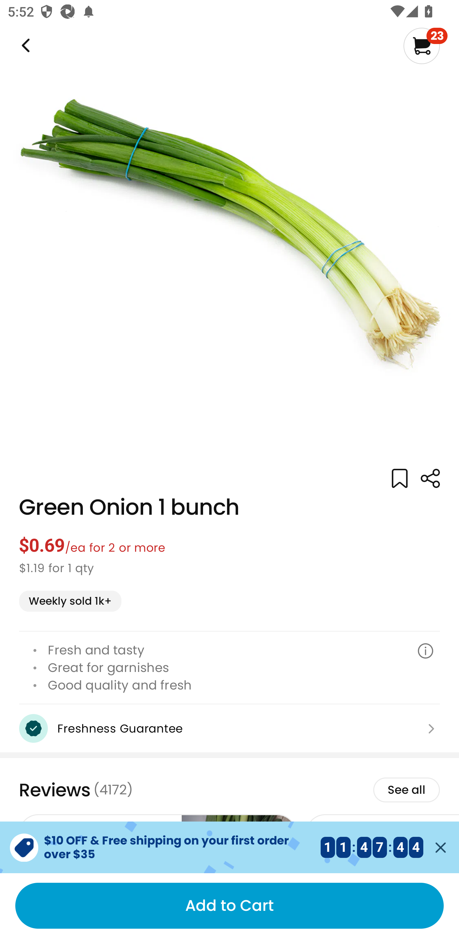 Image resolution: width=459 pixels, height=944 pixels. Describe the element at coordinates (430, 478) in the screenshot. I see `Weee!` at that location.